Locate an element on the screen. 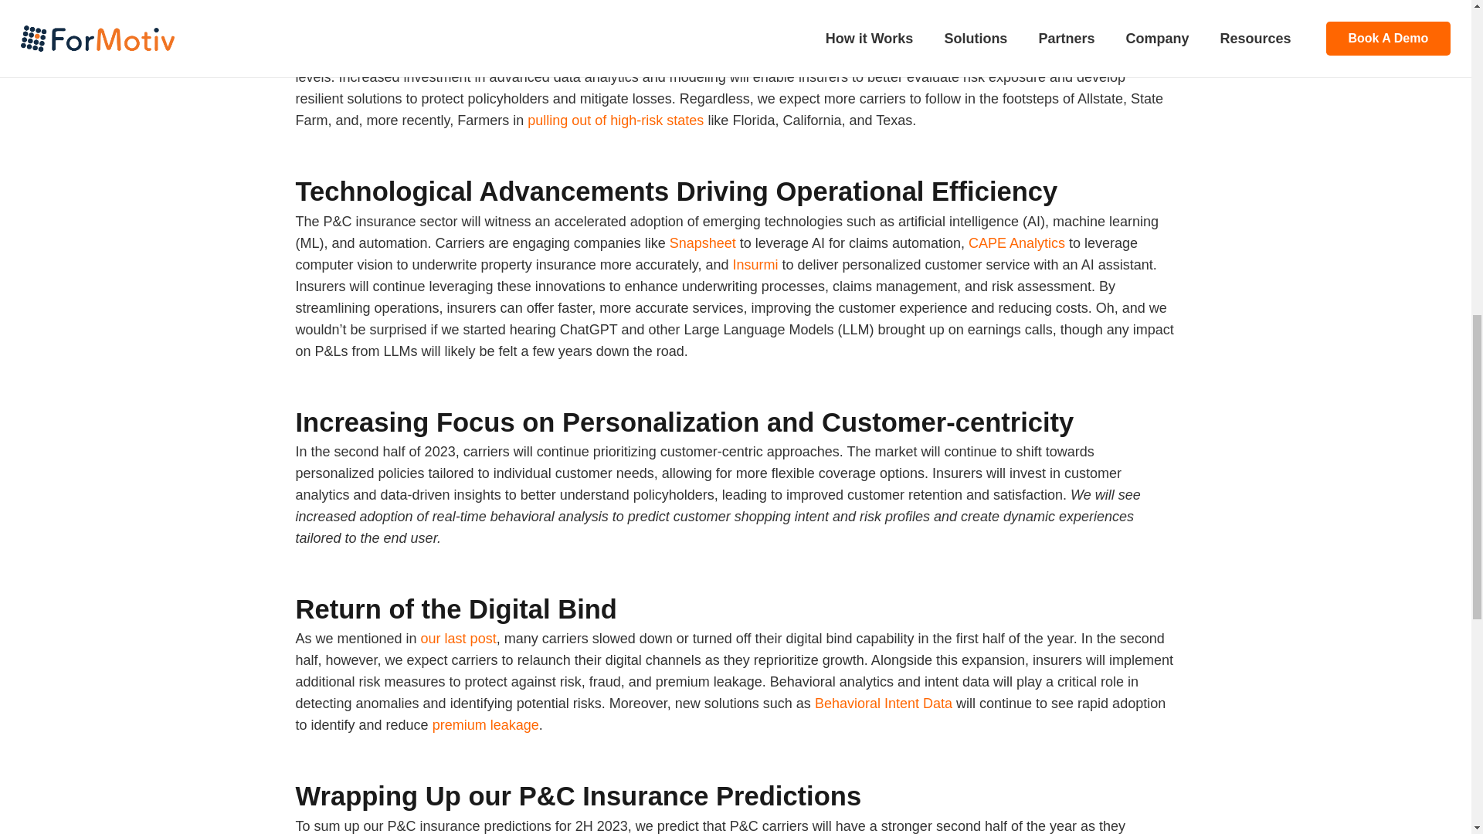 This screenshot has height=834, width=1483. Behavioral Intent Data is located at coordinates (883, 703).